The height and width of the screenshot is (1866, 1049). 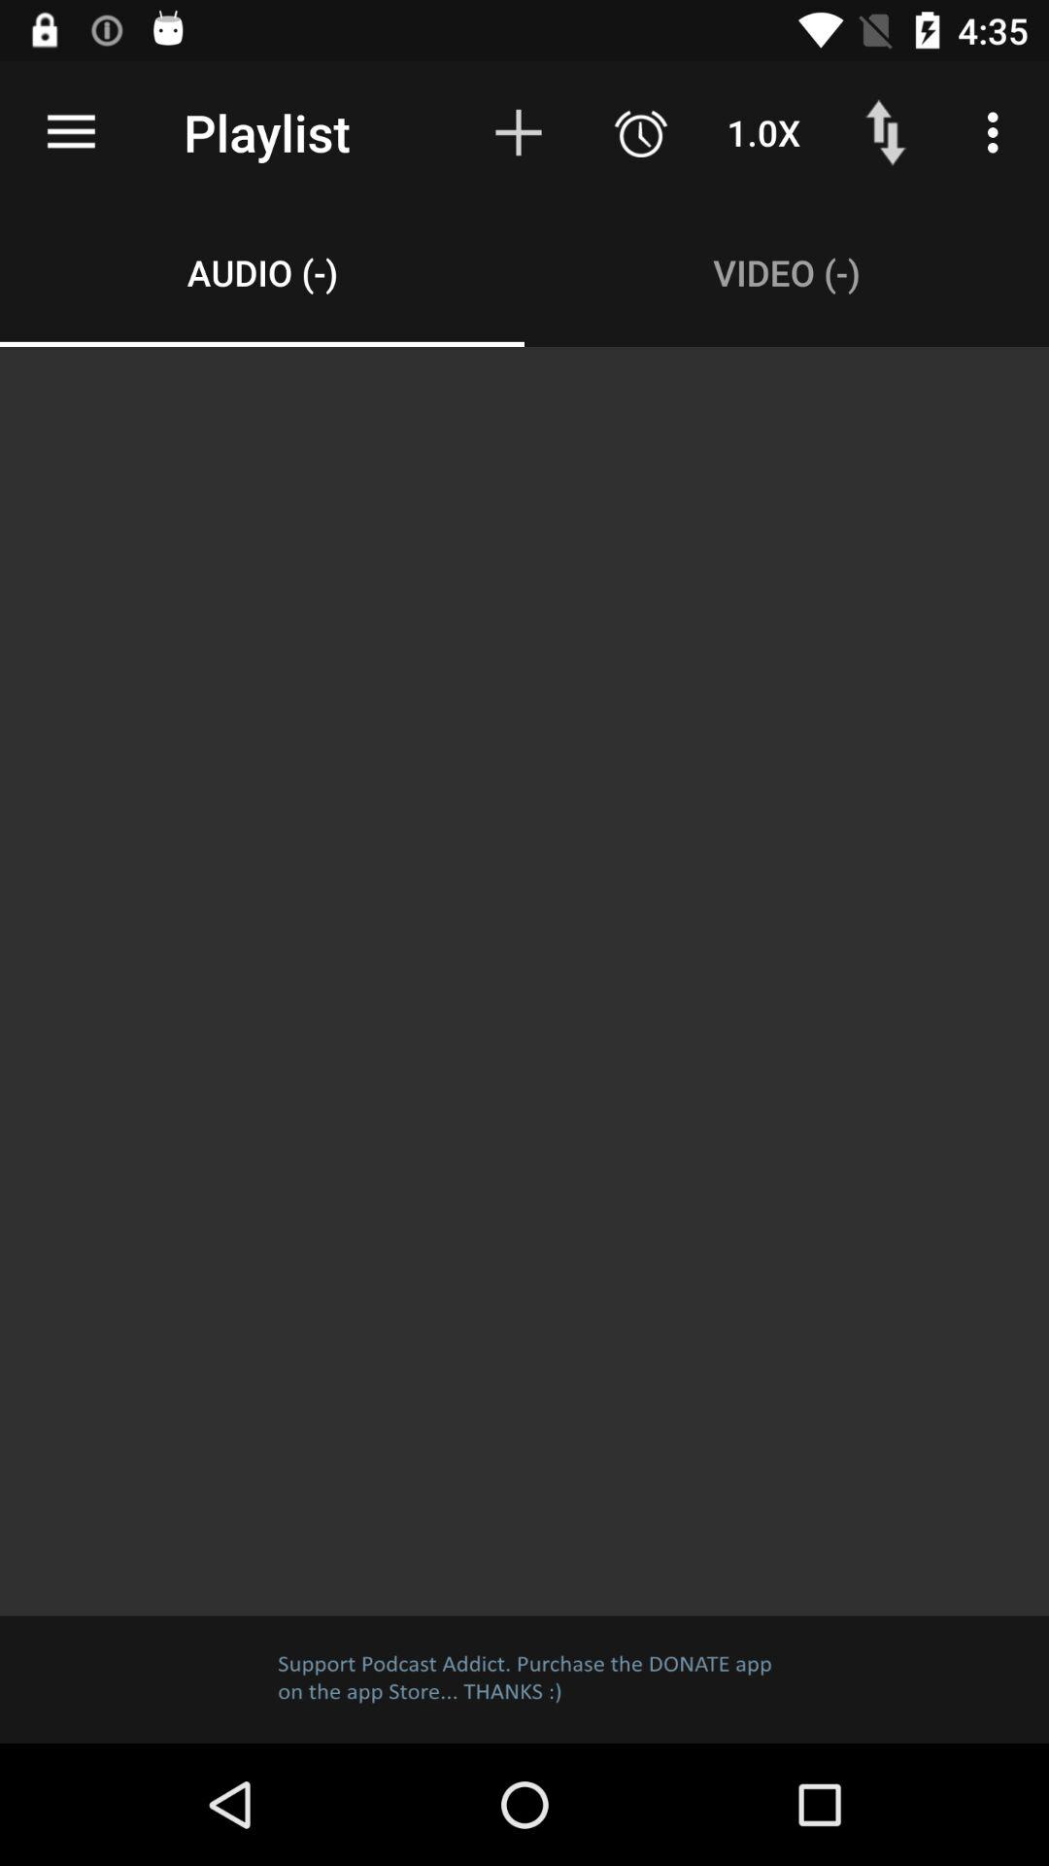 I want to click on tap item to the right of playlist item, so click(x=519, y=132).